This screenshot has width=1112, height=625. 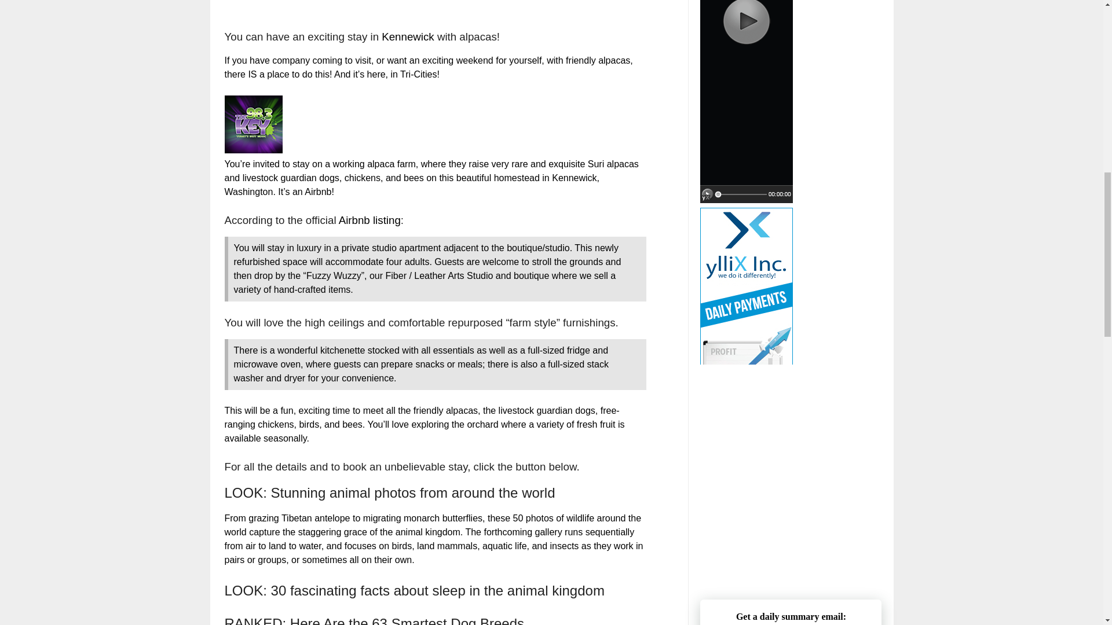 I want to click on Kennewick, so click(x=409, y=36).